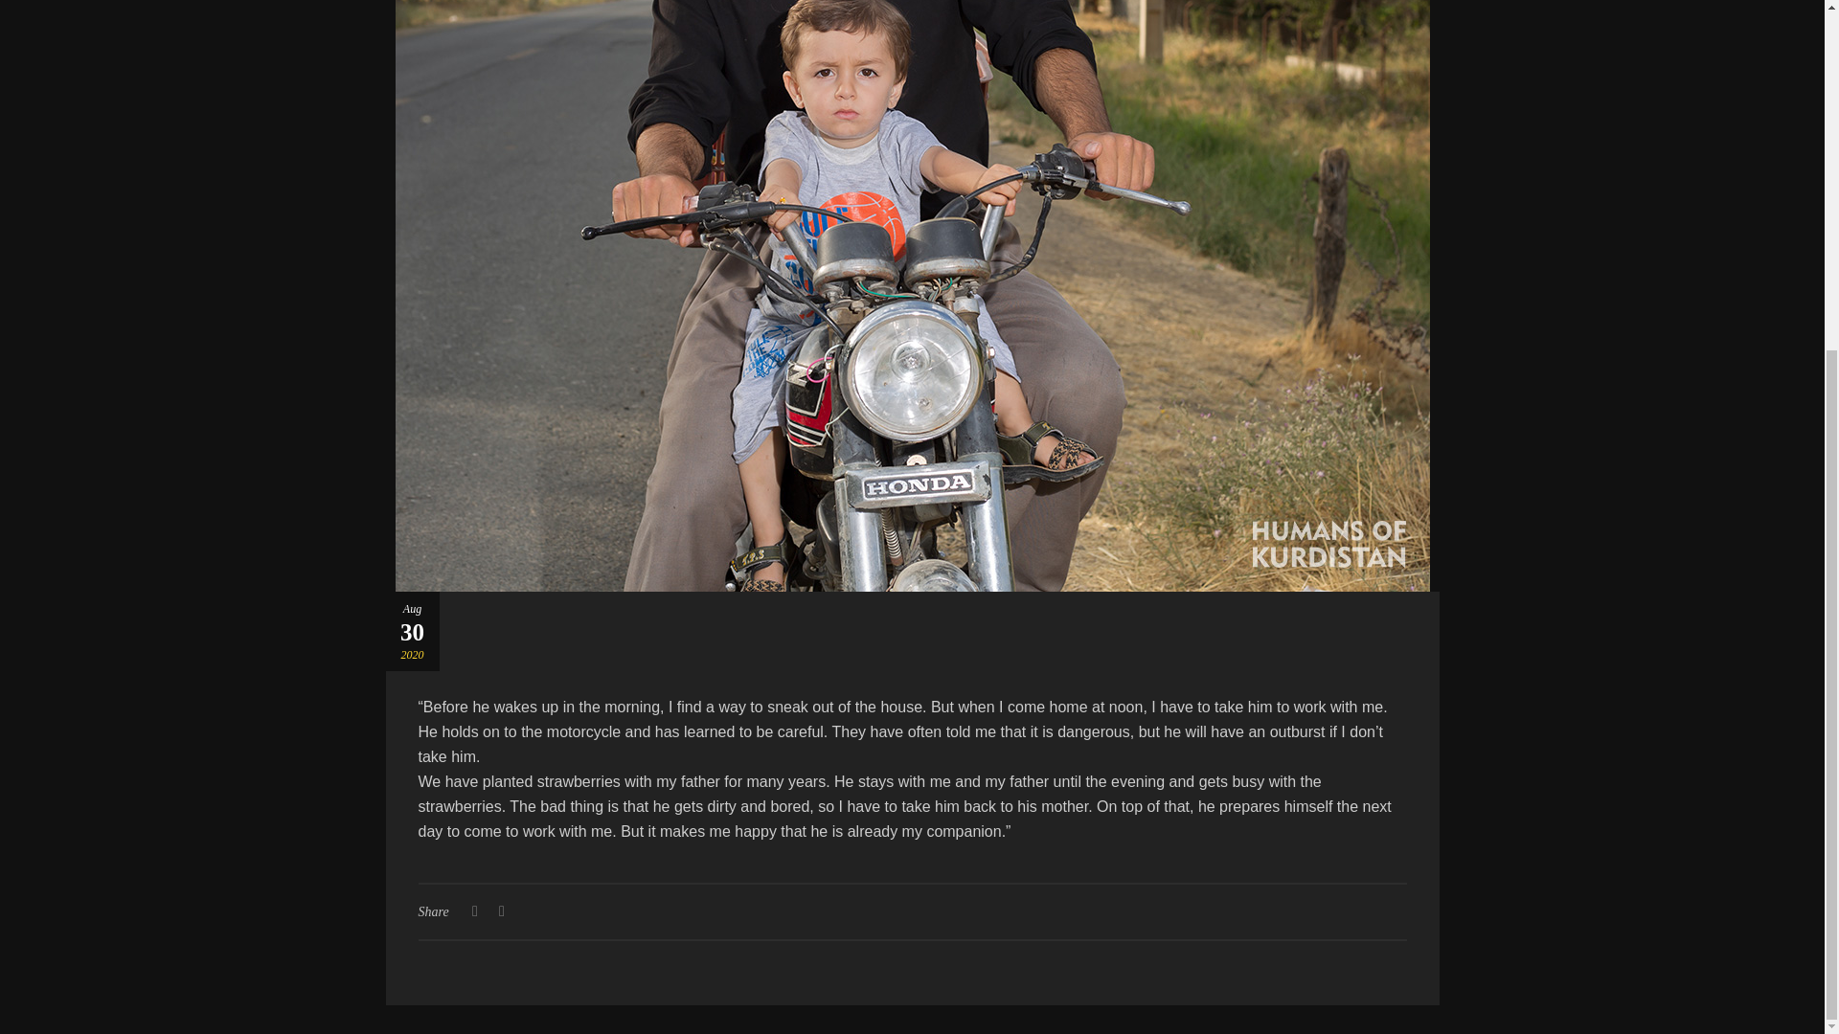  Describe the element at coordinates (972, 402) in the screenshot. I see `Instagram` at that location.